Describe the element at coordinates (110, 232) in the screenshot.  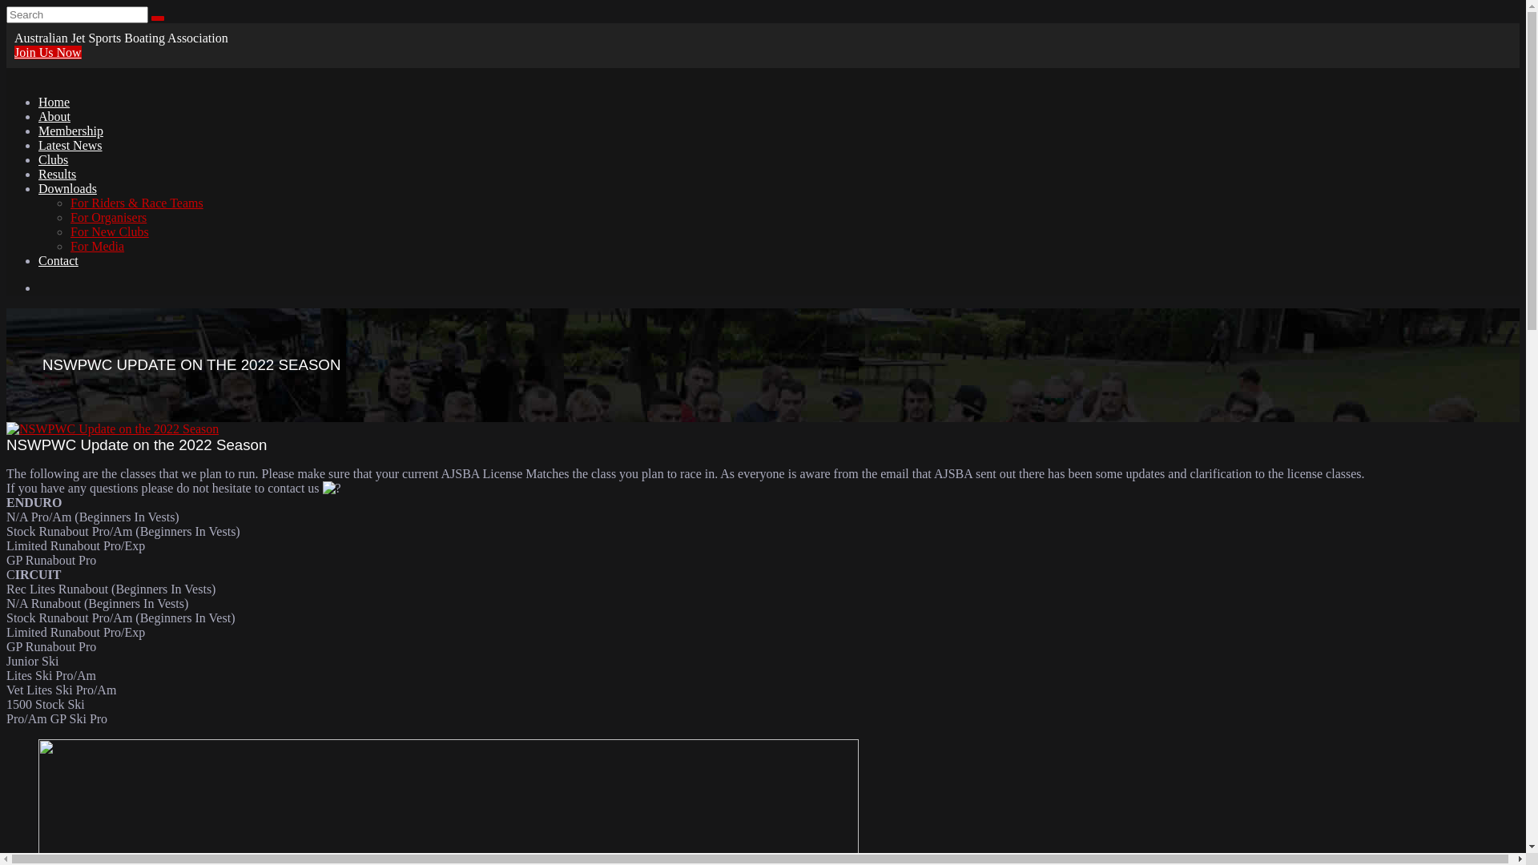
I see `For New Clubs` at that location.